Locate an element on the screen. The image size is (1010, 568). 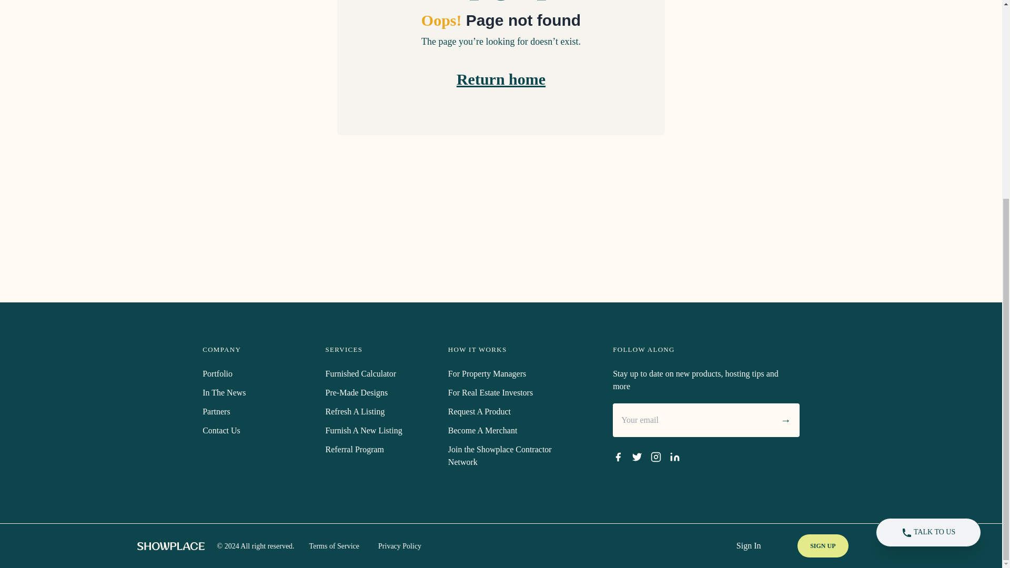
Sign In is located at coordinates (749, 546).